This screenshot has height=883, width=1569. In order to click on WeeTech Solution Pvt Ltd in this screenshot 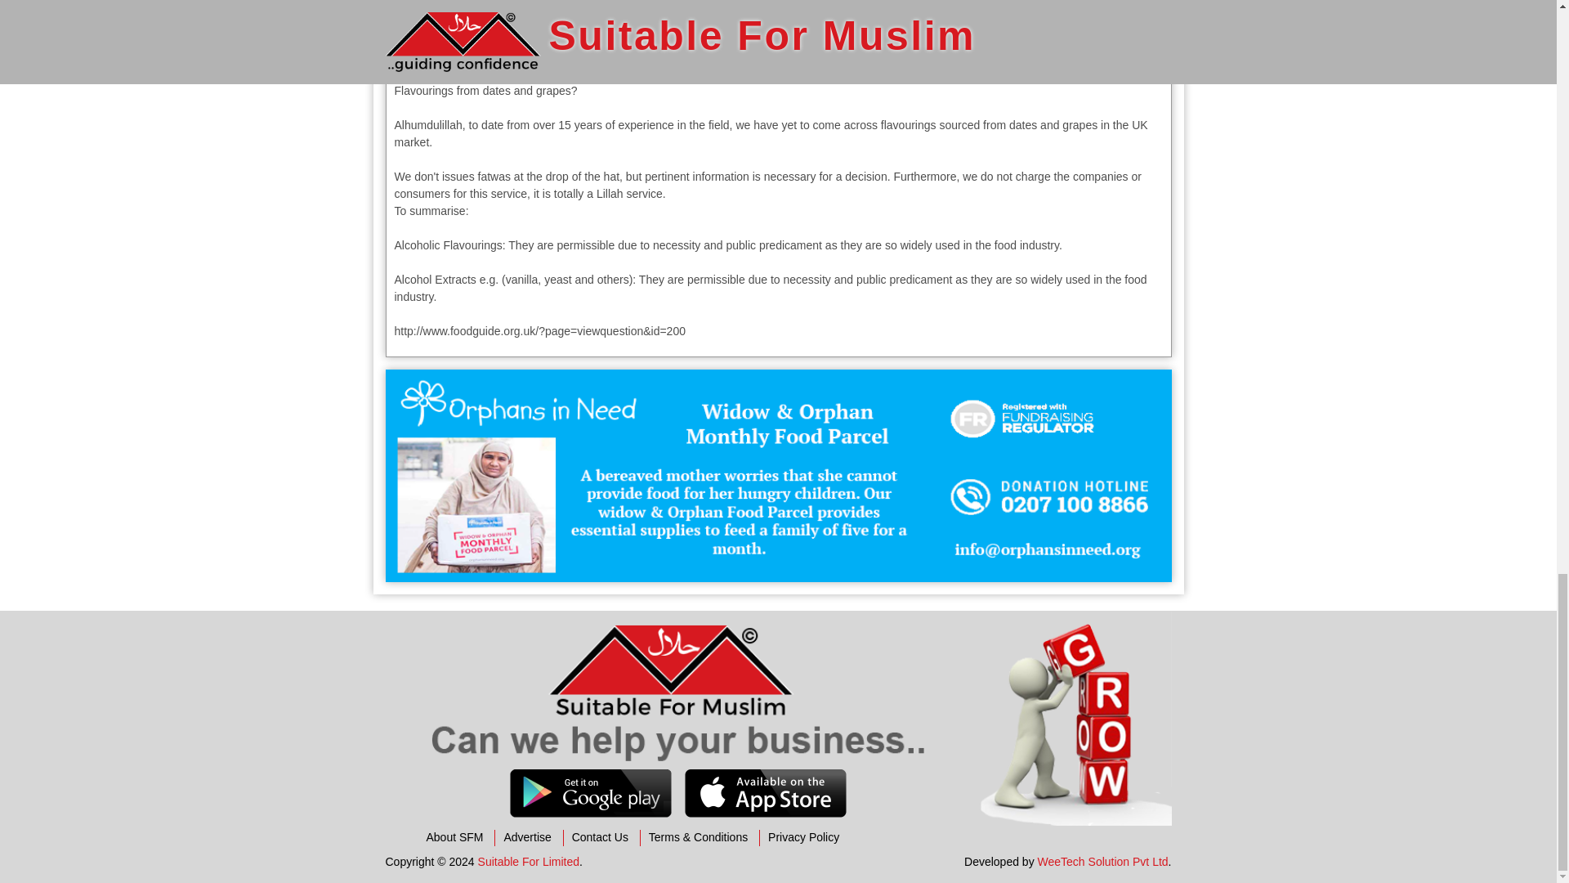, I will do `click(1103, 862)`.